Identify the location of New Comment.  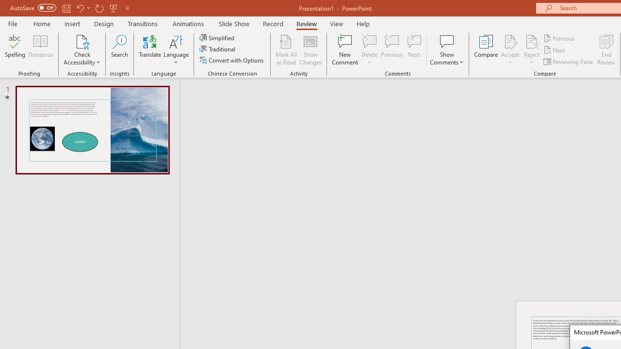
(345, 49).